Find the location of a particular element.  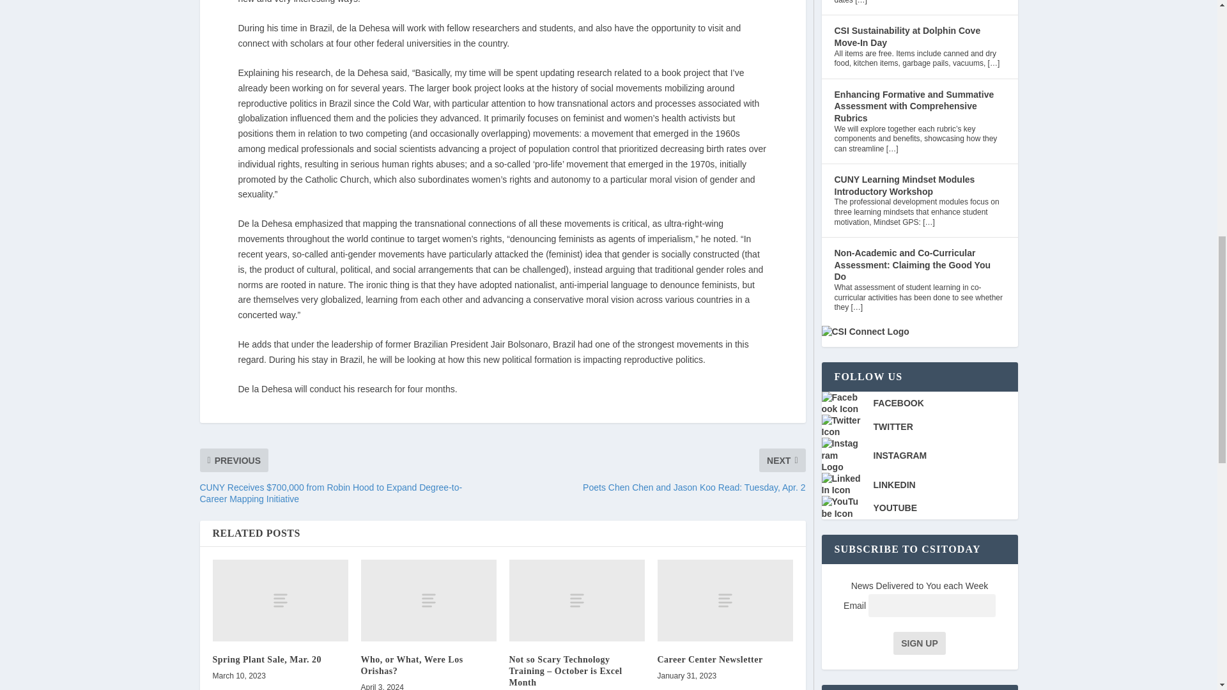

Career Center Newsletter is located at coordinates (709, 659).